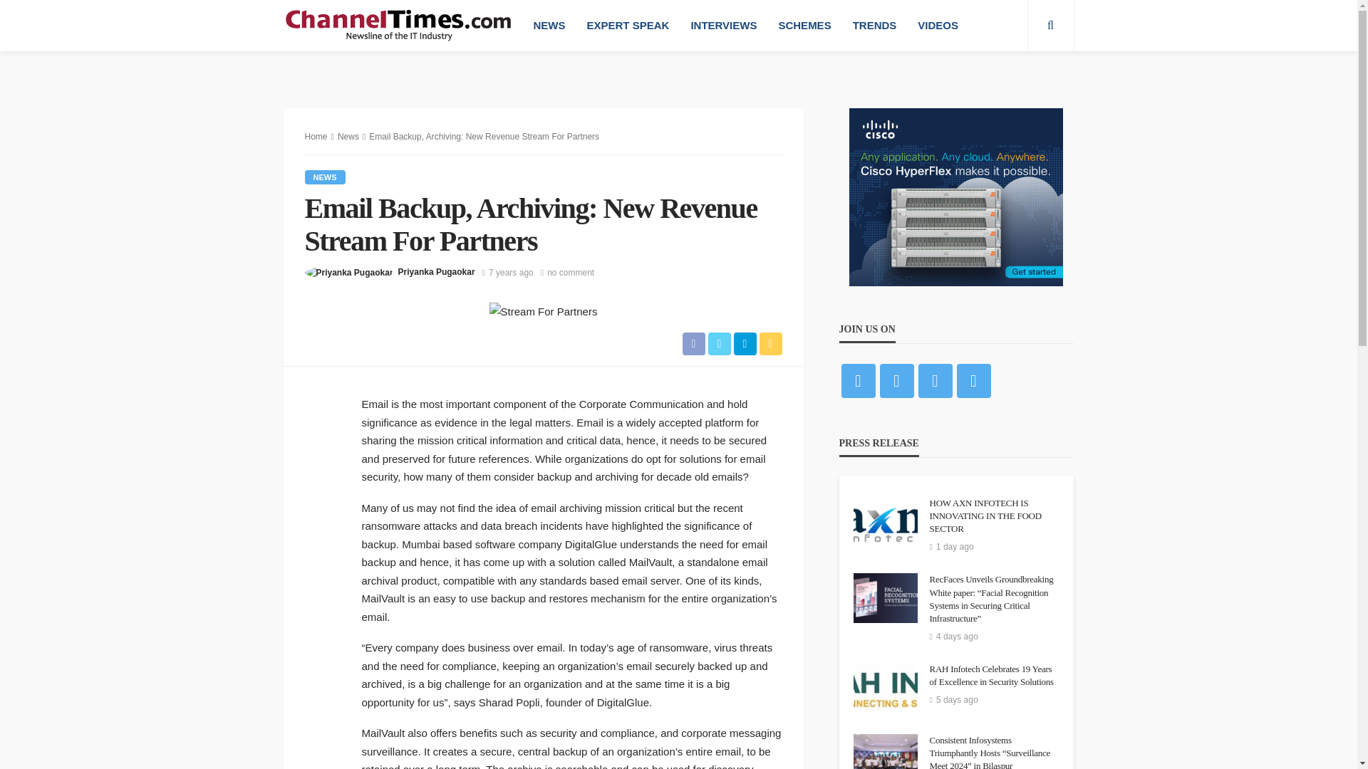  What do you see at coordinates (570, 272) in the screenshot?
I see `Email Backup, Archiving: New Revenue Stream For Partners` at bounding box center [570, 272].